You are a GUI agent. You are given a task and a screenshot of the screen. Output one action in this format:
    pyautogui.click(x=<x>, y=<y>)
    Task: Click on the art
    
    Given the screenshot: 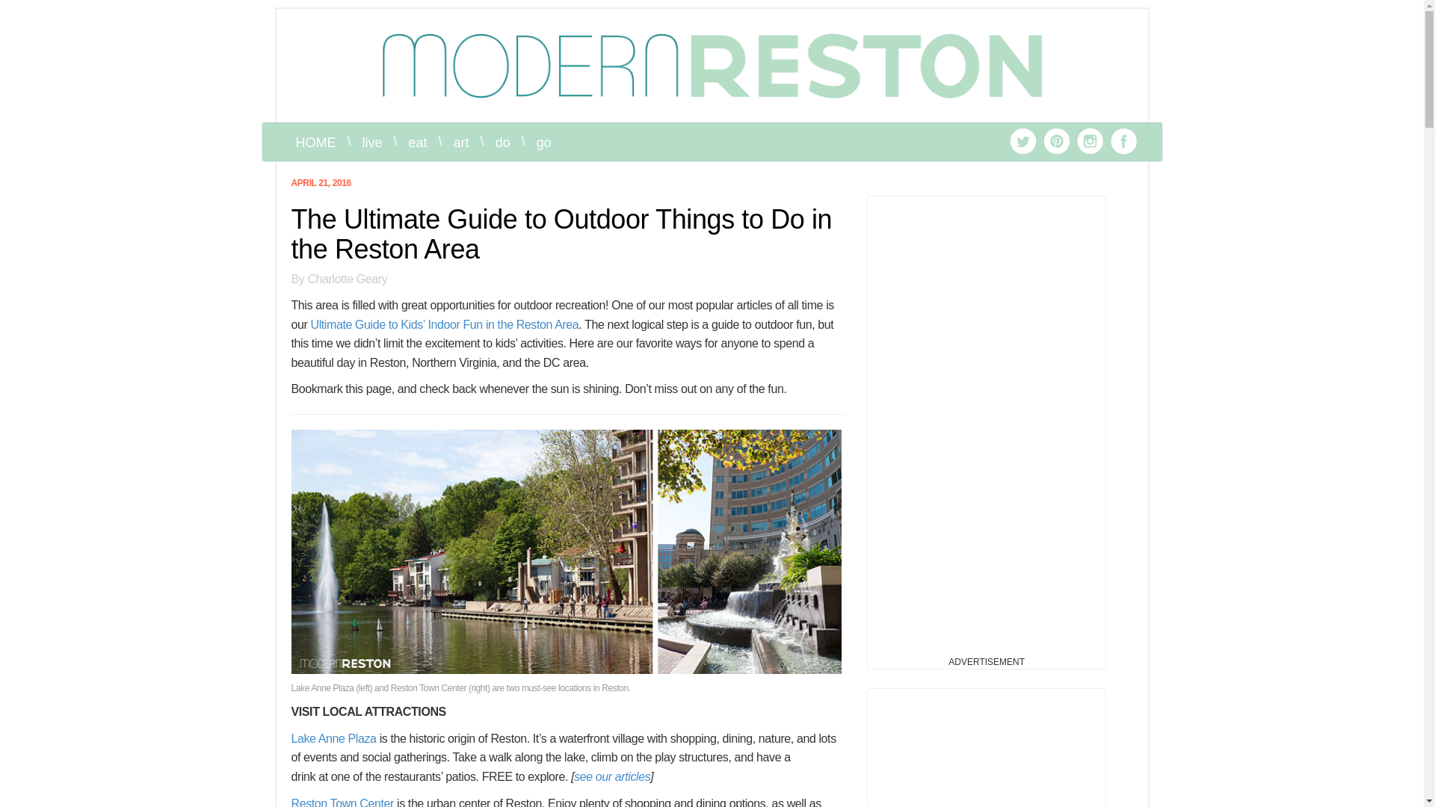 What is the action you would take?
    pyautogui.click(x=461, y=143)
    